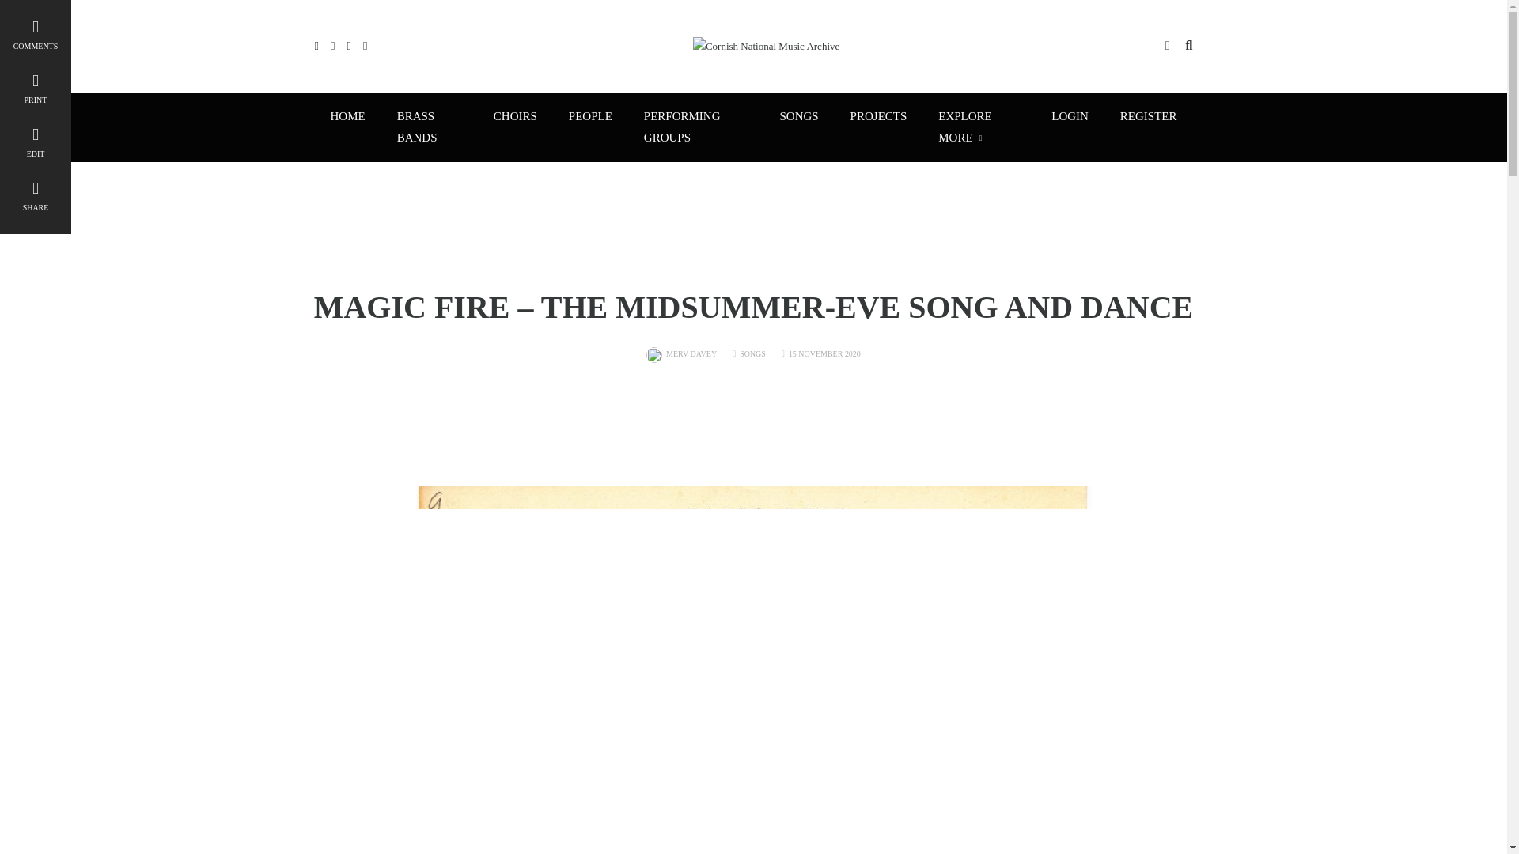 The image size is (1519, 854). Describe the element at coordinates (1070, 116) in the screenshot. I see `LOGIN` at that location.